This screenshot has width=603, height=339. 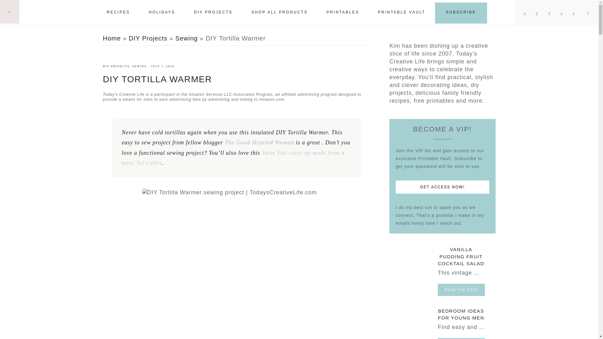 I want to click on The Good Hearted Woman, so click(x=259, y=143).